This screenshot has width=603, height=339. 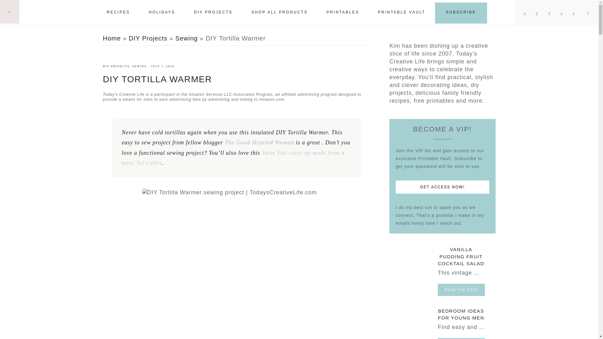 I want to click on The Good Hearted Woman, so click(x=259, y=143).